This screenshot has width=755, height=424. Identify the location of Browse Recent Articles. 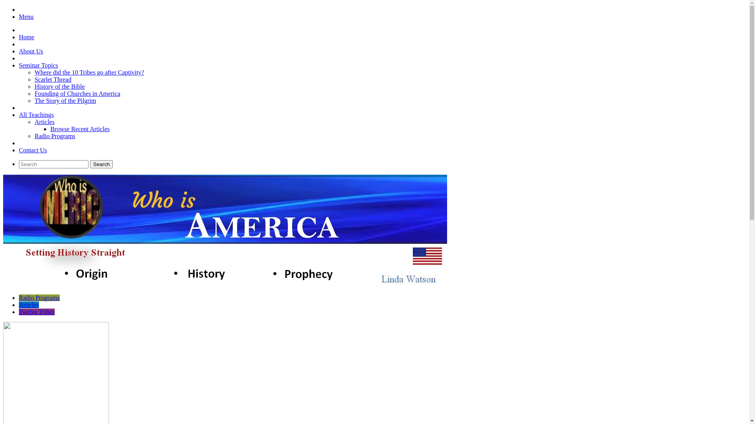
(80, 129).